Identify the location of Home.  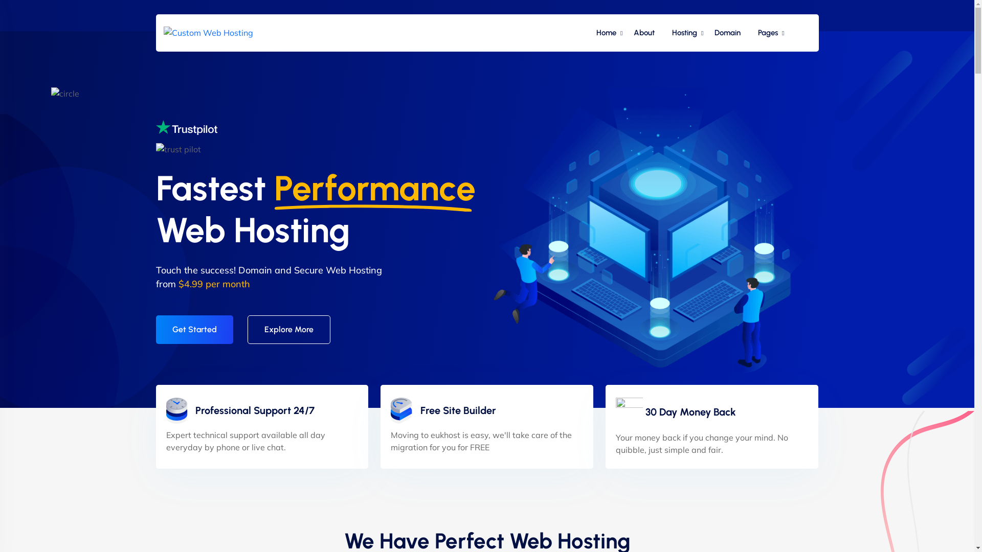
(606, 33).